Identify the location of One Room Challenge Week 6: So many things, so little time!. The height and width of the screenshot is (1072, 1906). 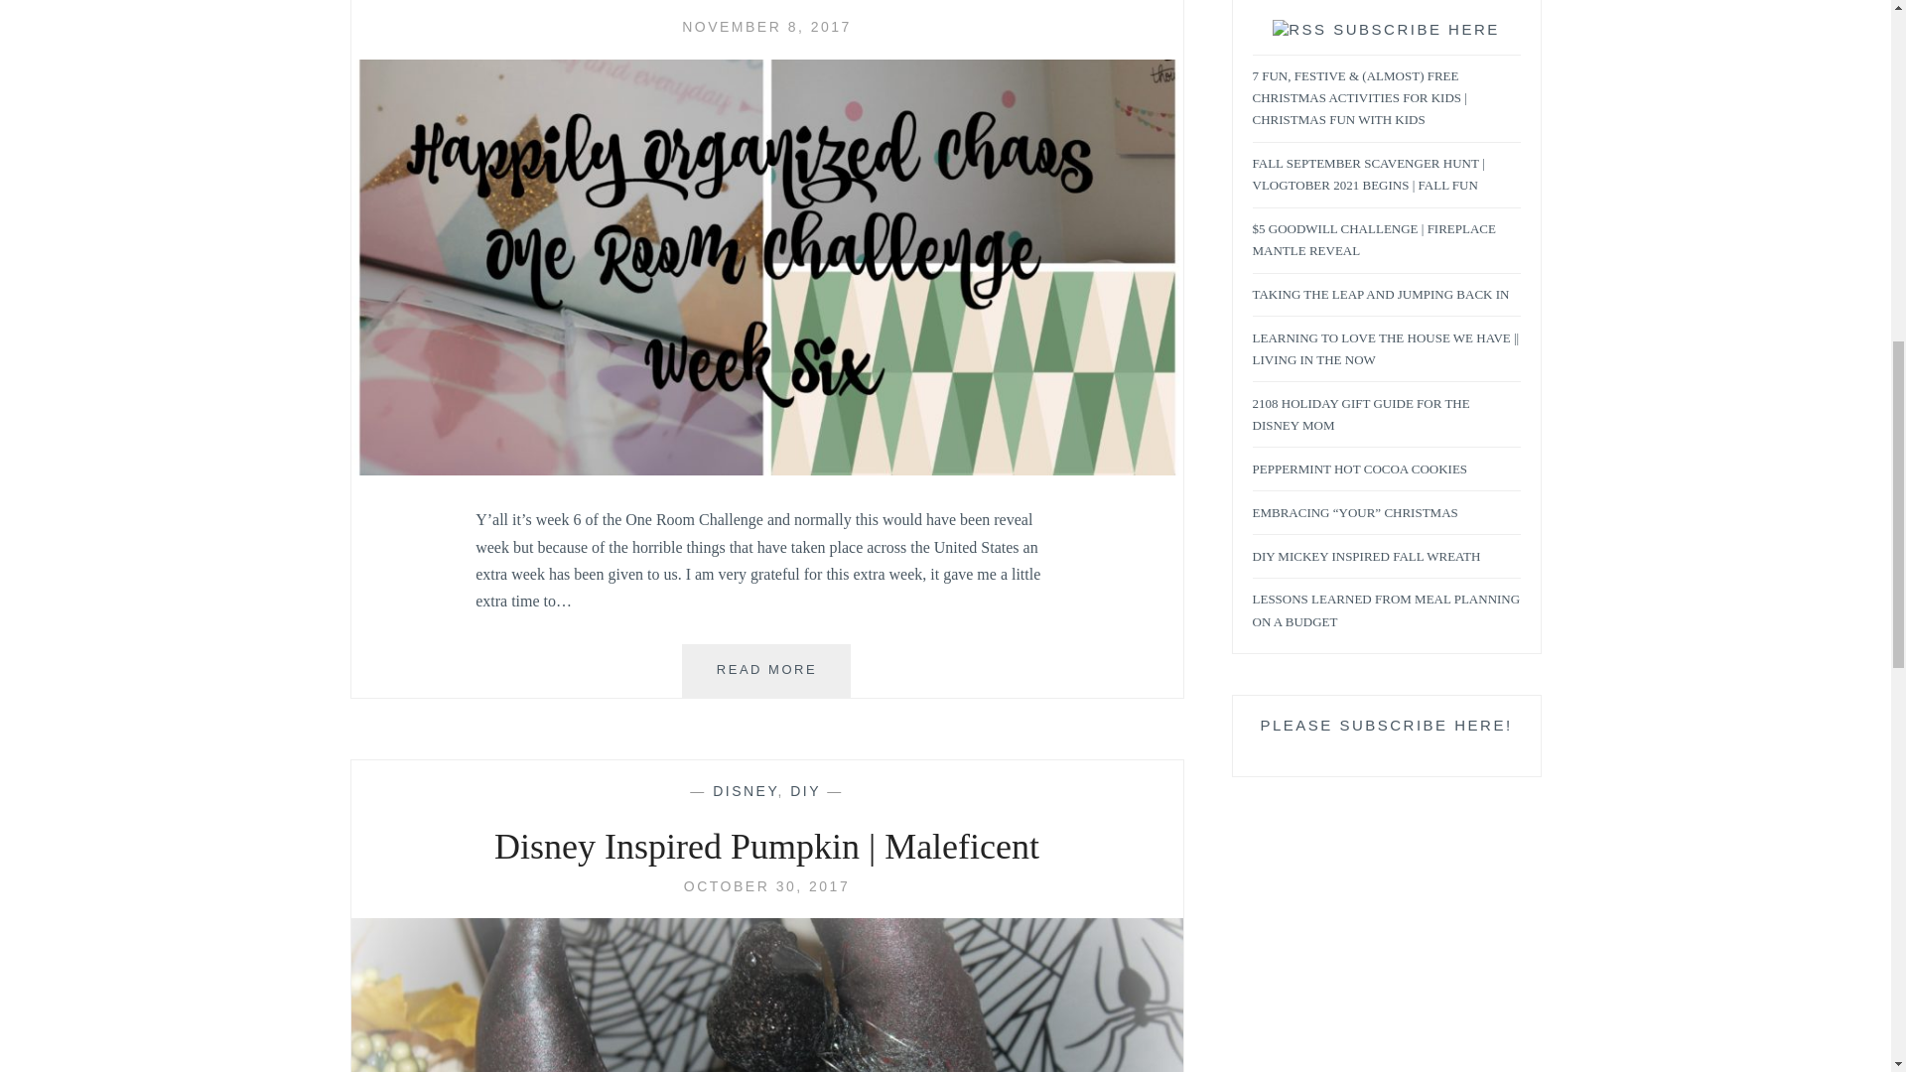
(766, 4).